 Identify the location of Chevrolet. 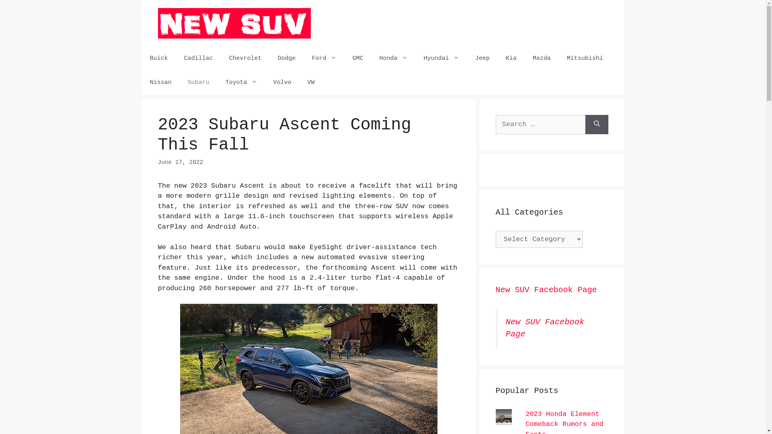
(245, 59).